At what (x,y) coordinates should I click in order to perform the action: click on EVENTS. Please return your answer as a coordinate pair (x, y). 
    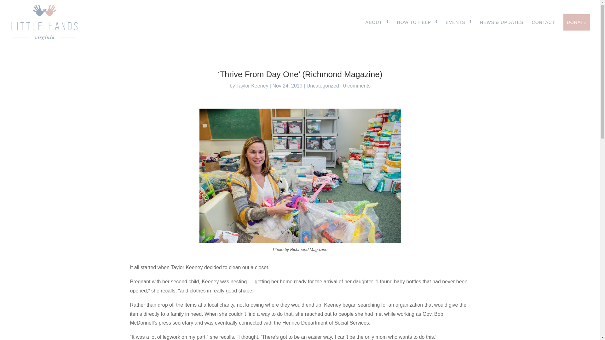
    Looking at the image, I should click on (458, 22).